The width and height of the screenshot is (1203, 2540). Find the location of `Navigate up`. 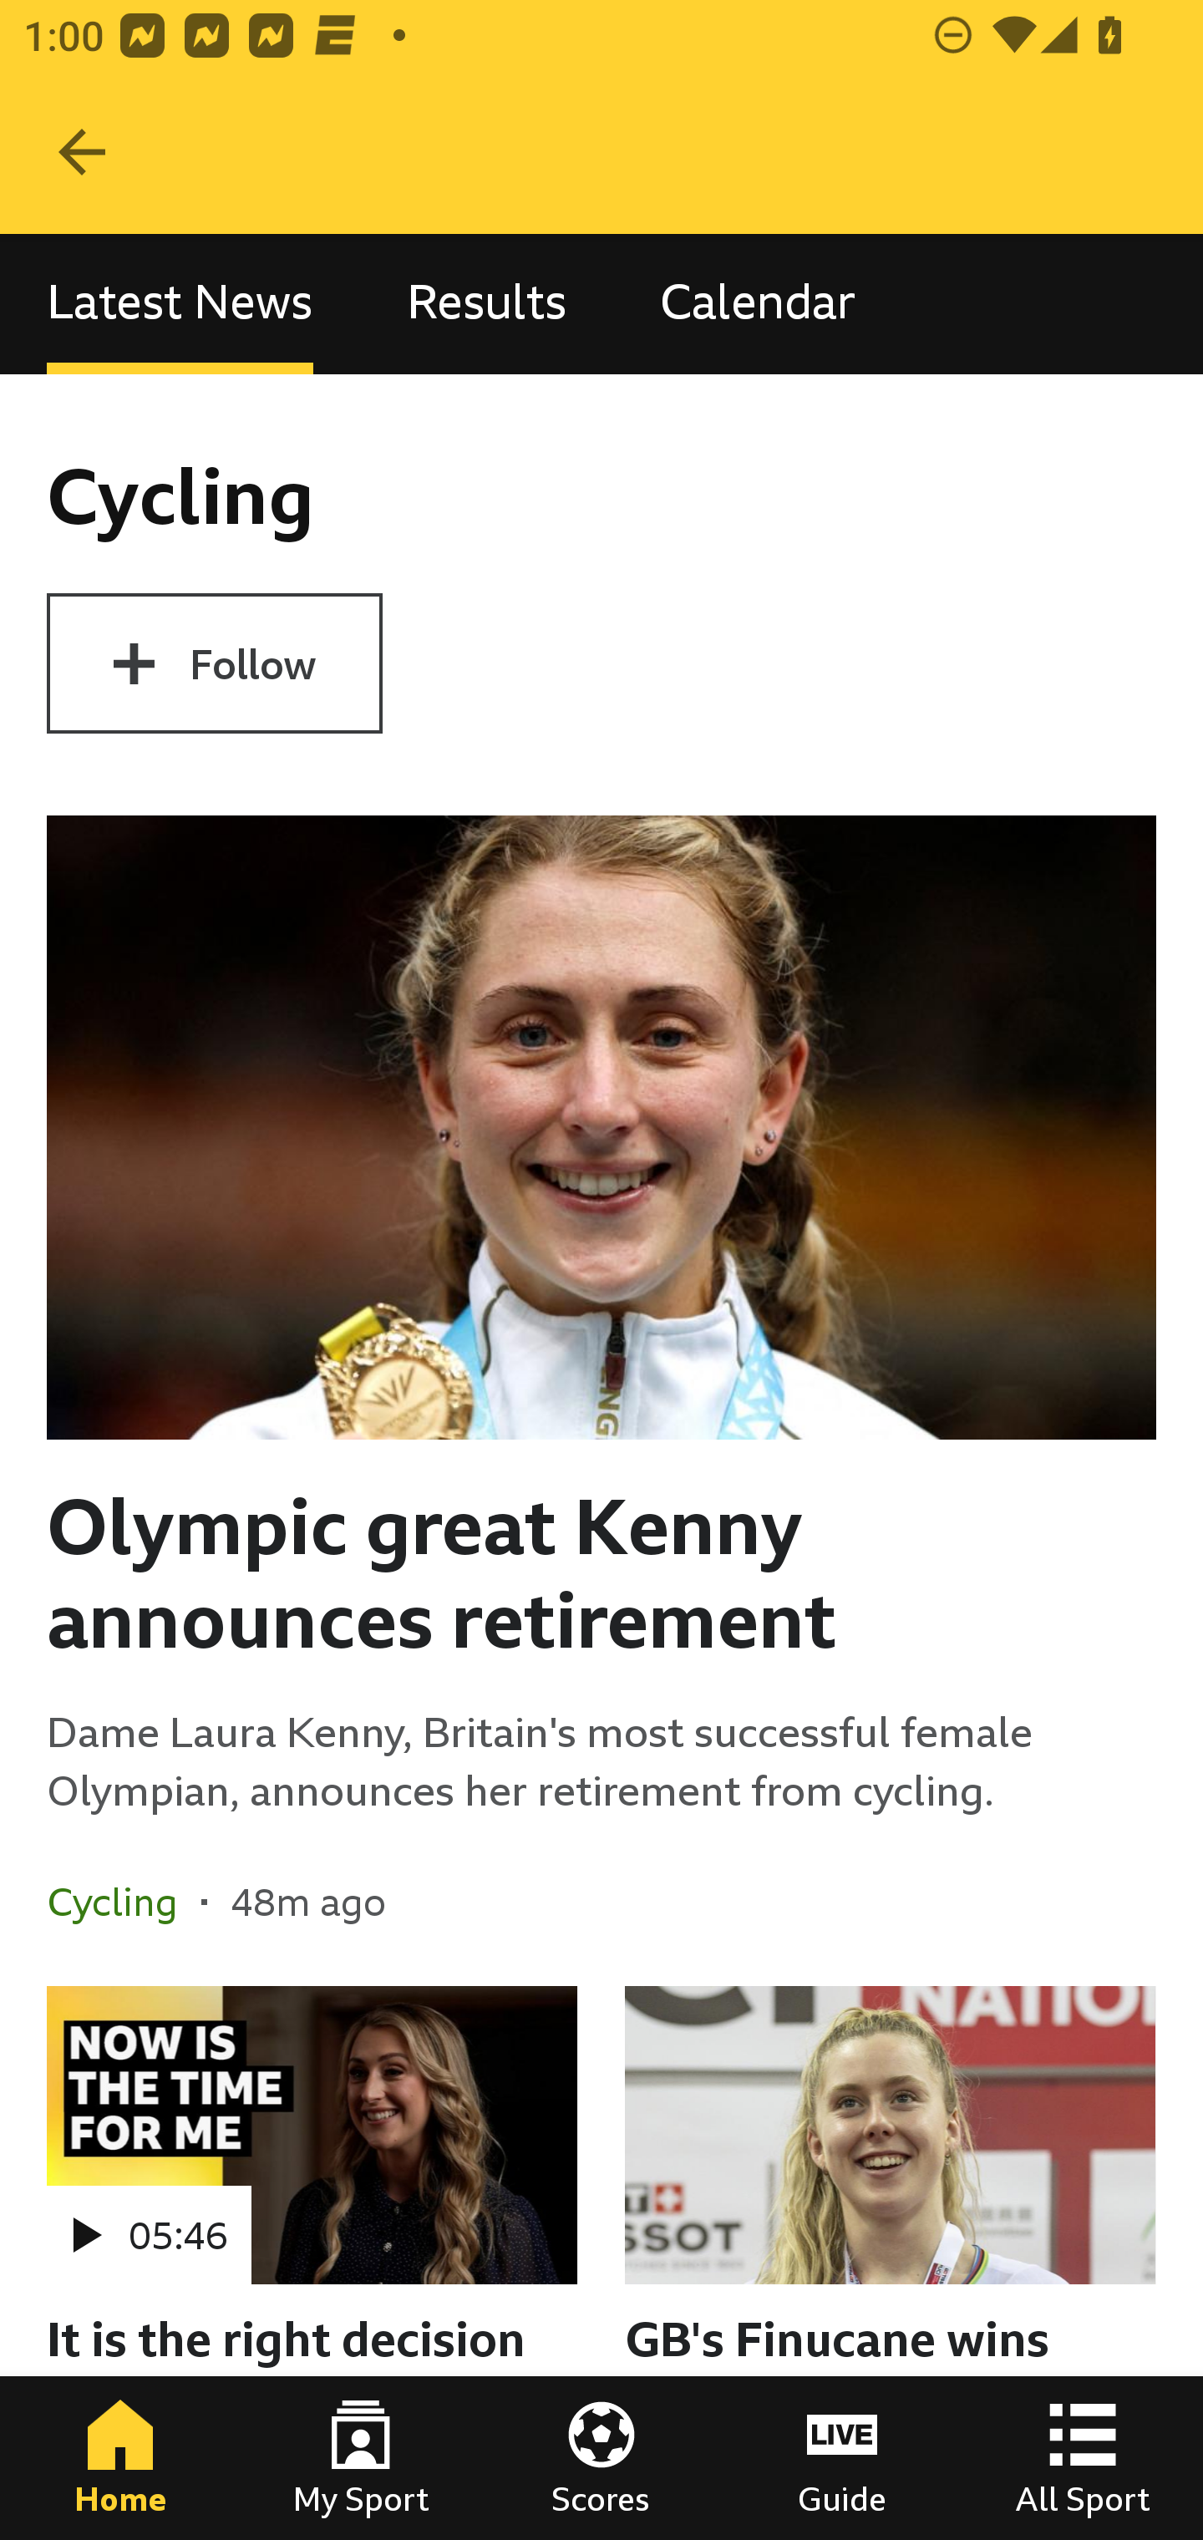

Navigate up is located at coordinates (82, 152).